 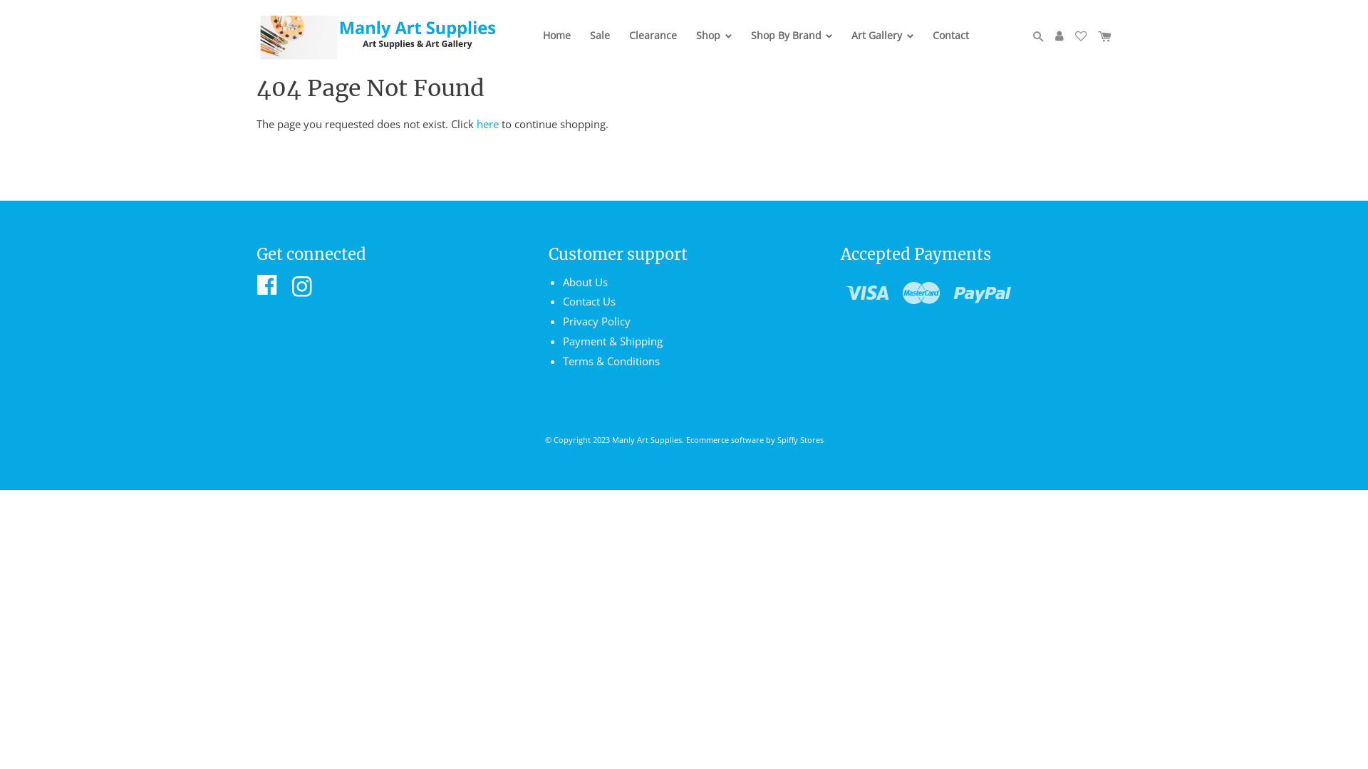 I want to click on Terms & Conditions, so click(x=611, y=361).